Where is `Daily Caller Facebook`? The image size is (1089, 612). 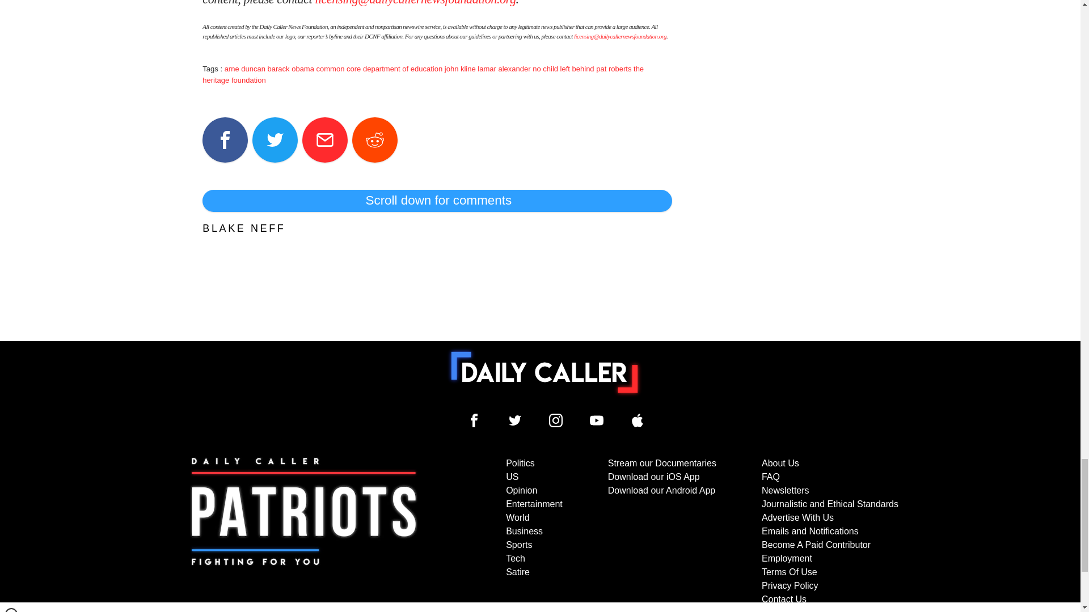
Daily Caller Facebook is located at coordinates (474, 420).